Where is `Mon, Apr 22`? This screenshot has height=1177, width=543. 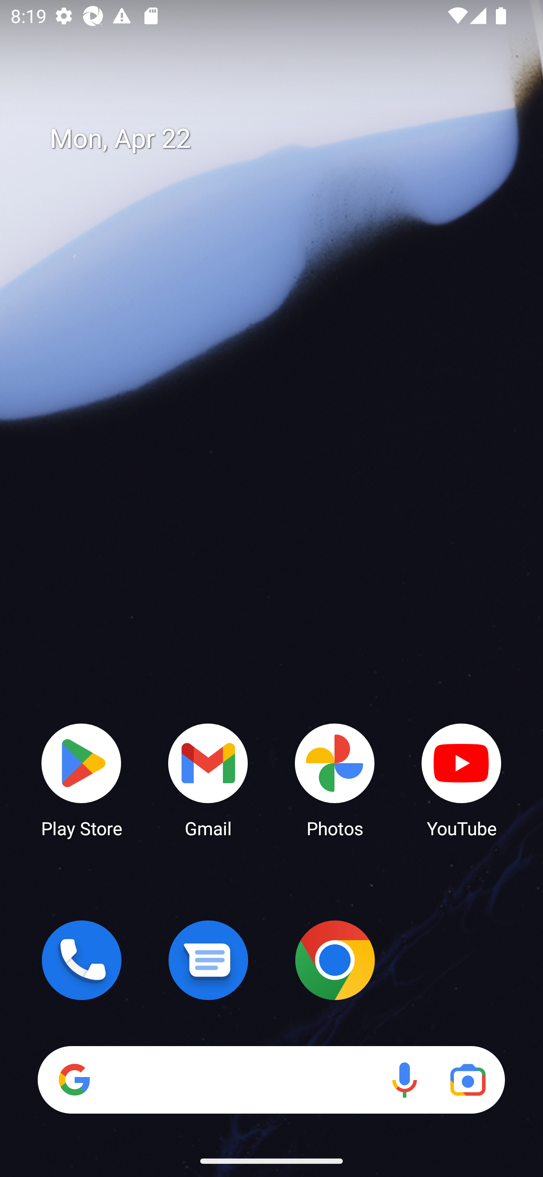
Mon, Apr 22 is located at coordinates (282, 139).